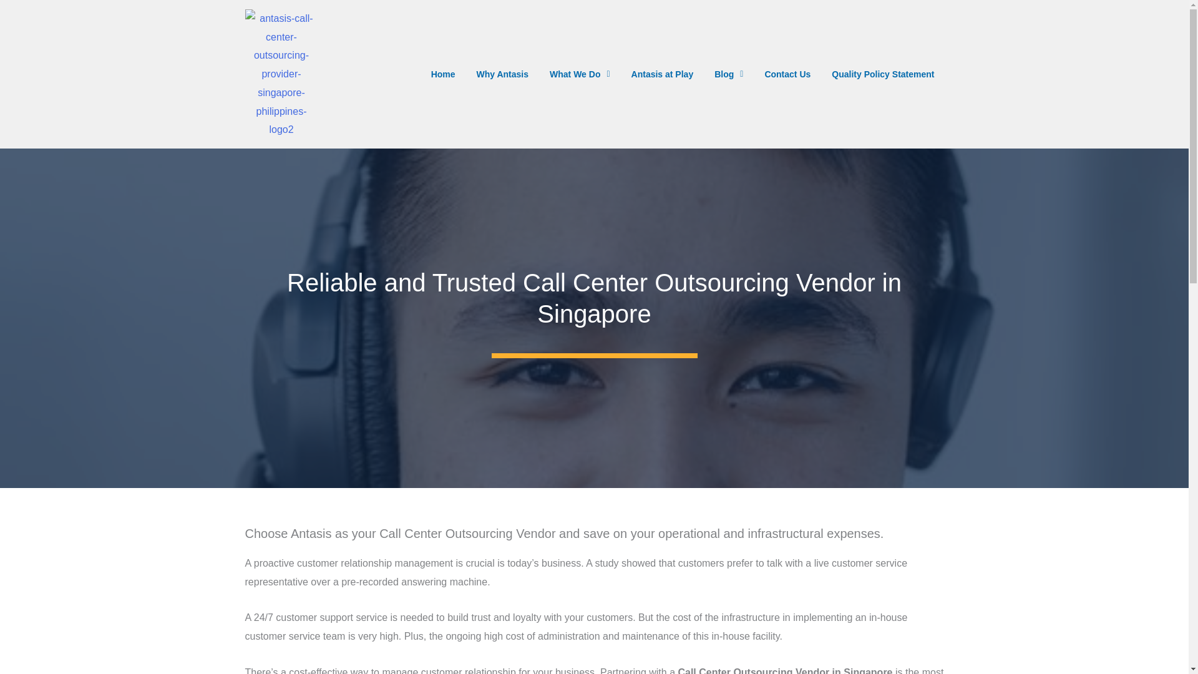  What do you see at coordinates (729, 74) in the screenshot?
I see `Blog` at bounding box center [729, 74].